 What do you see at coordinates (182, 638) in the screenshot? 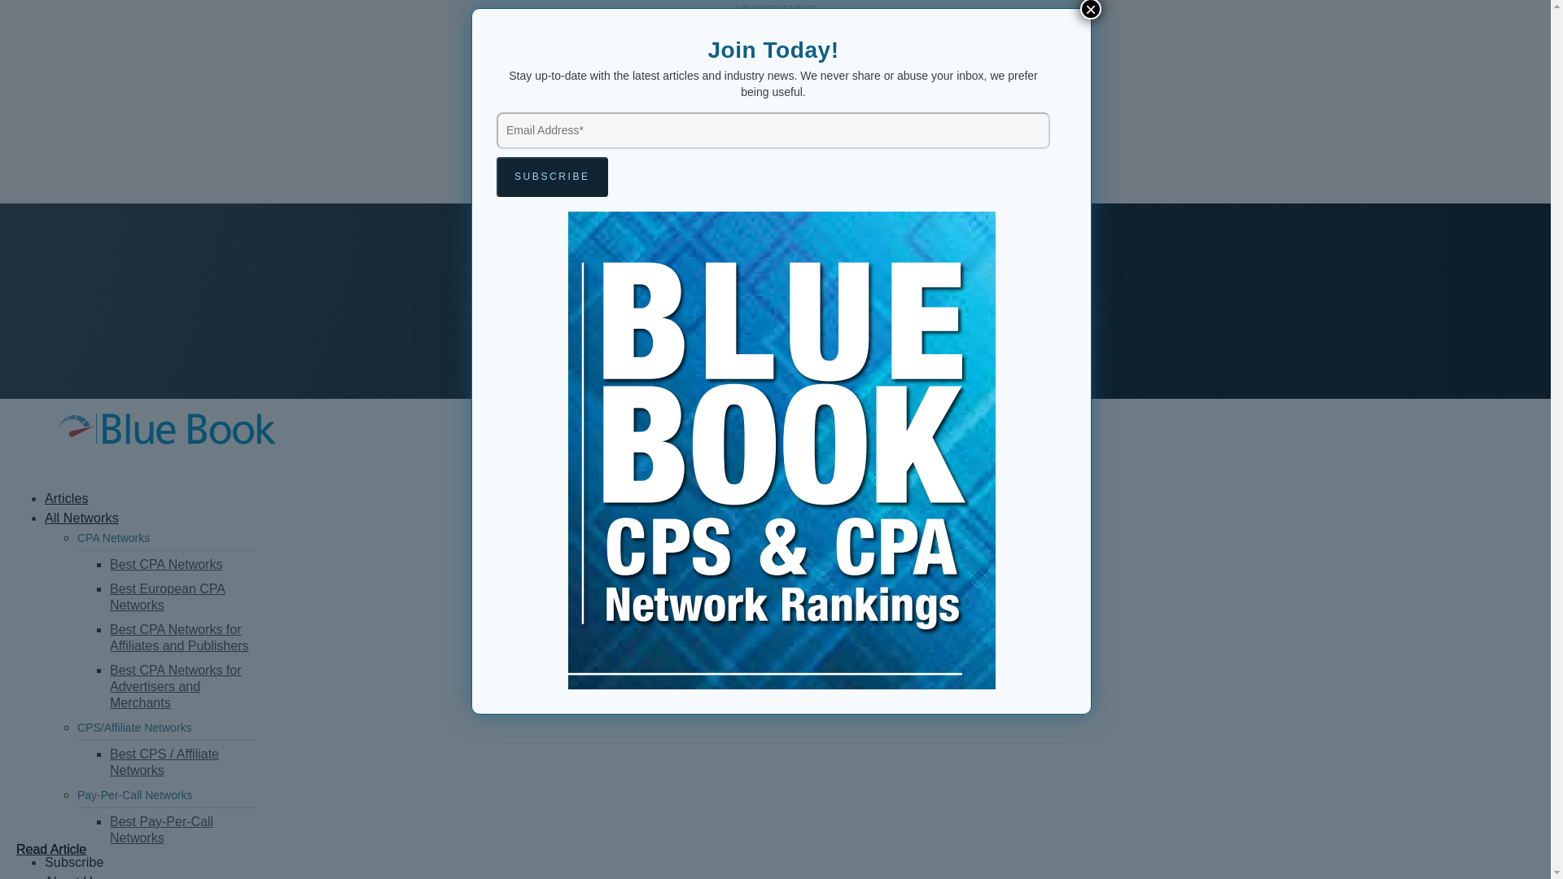
I see `Best CPA Networks for Affiliates and Publishers` at bounding box center [182, 638].